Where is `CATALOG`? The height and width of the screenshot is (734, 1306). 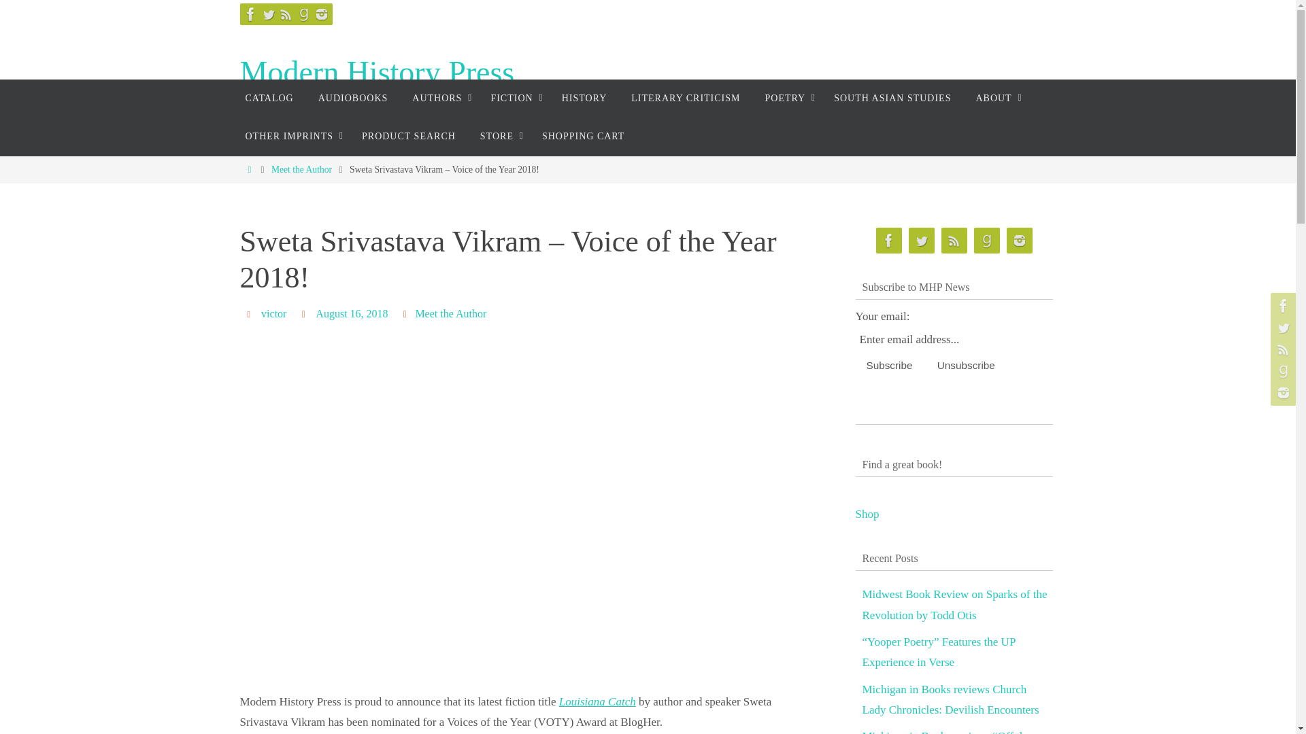
CATALOG is located at coordinates (269, 98).